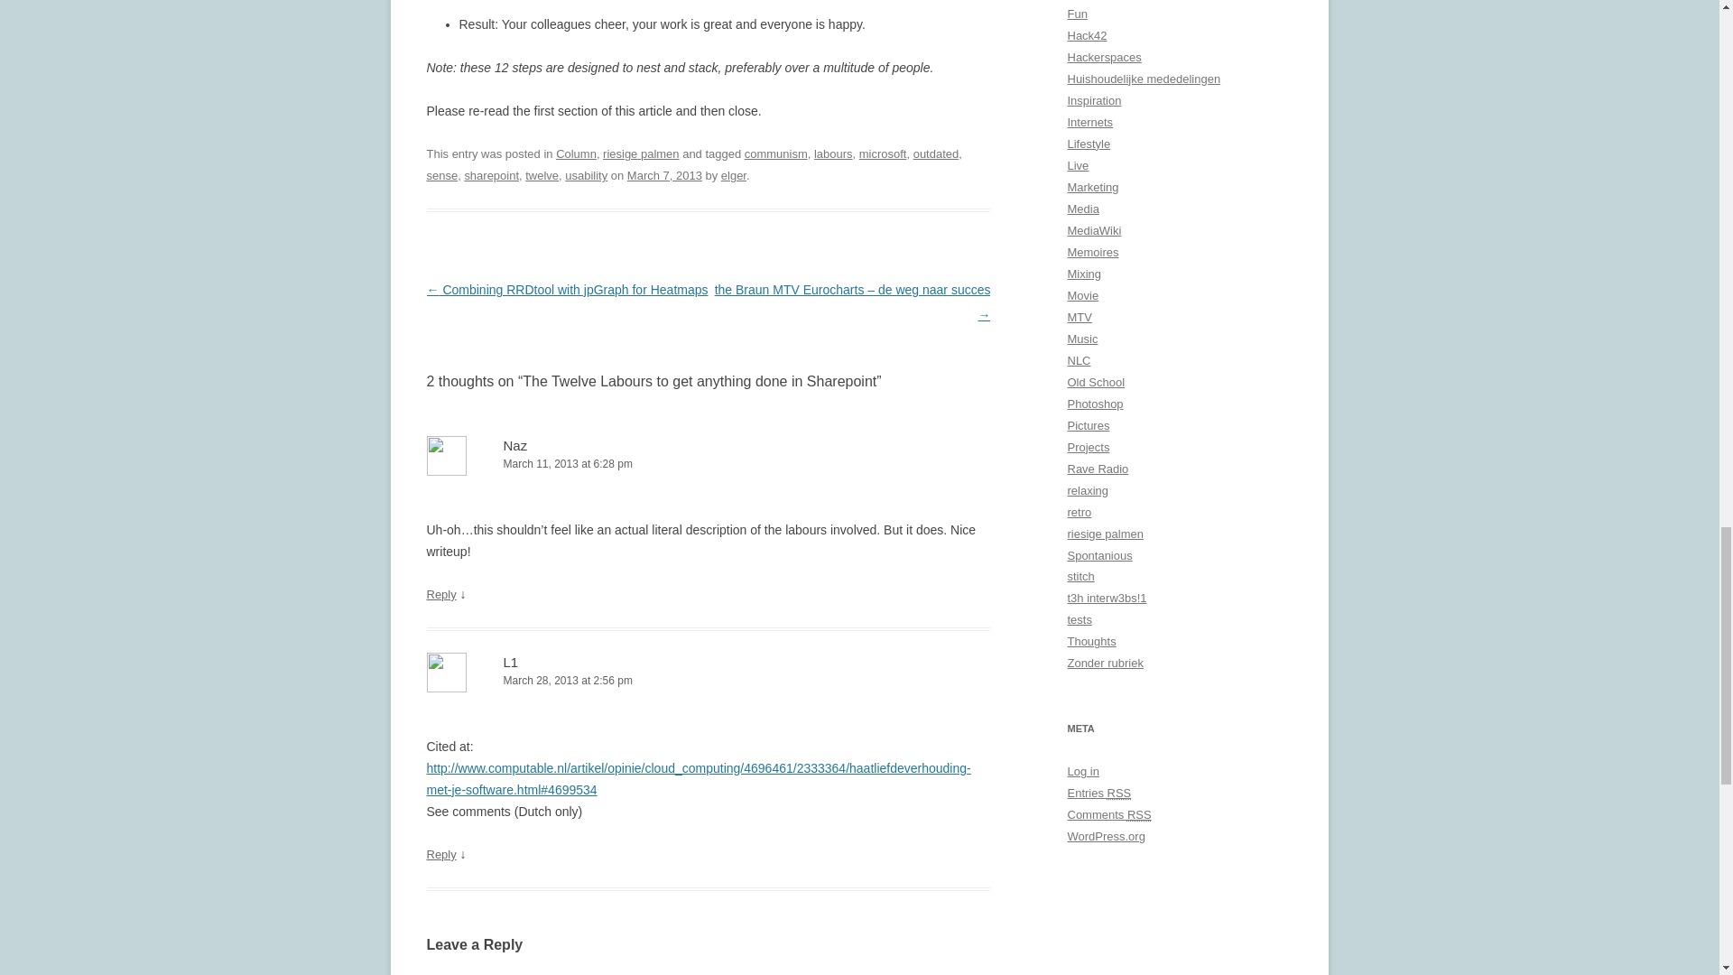 The height and width of the screenshot is (975, 1733). What do you see at coordinates (441, 175) in the screenshot?
I see `sense` at bounding box center [441, 175].